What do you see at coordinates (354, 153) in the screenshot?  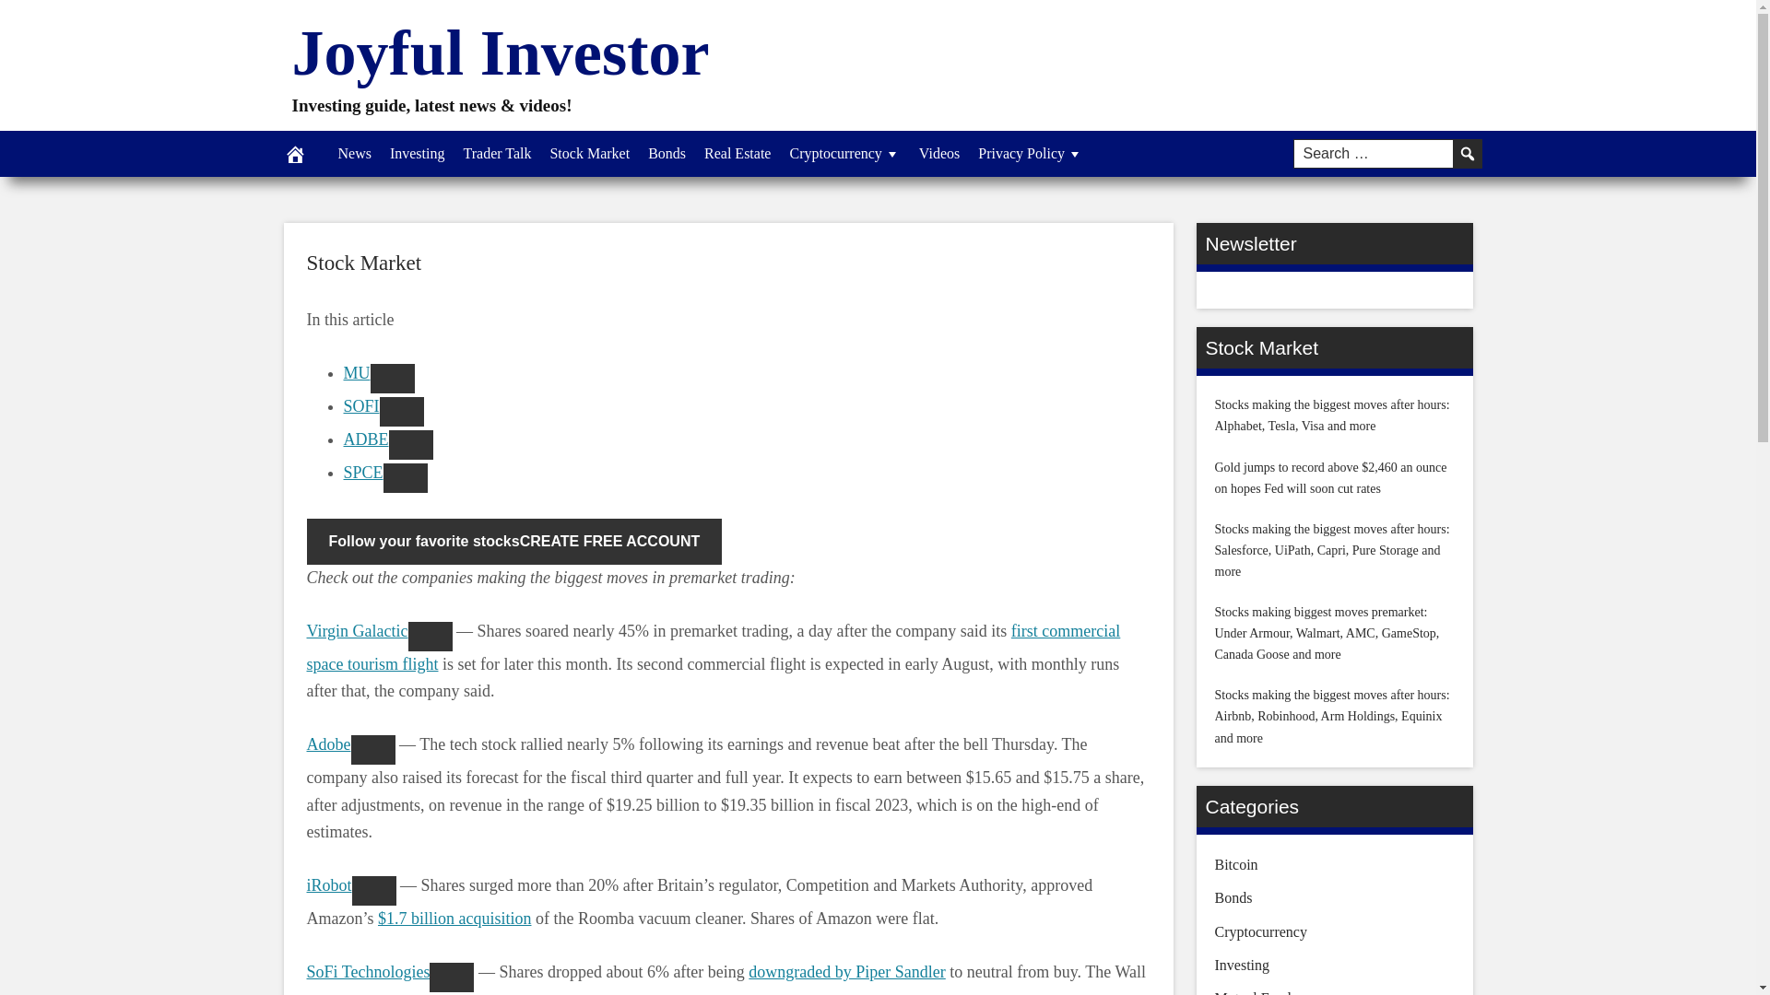 I see `News` at bounding box center [354, 153].